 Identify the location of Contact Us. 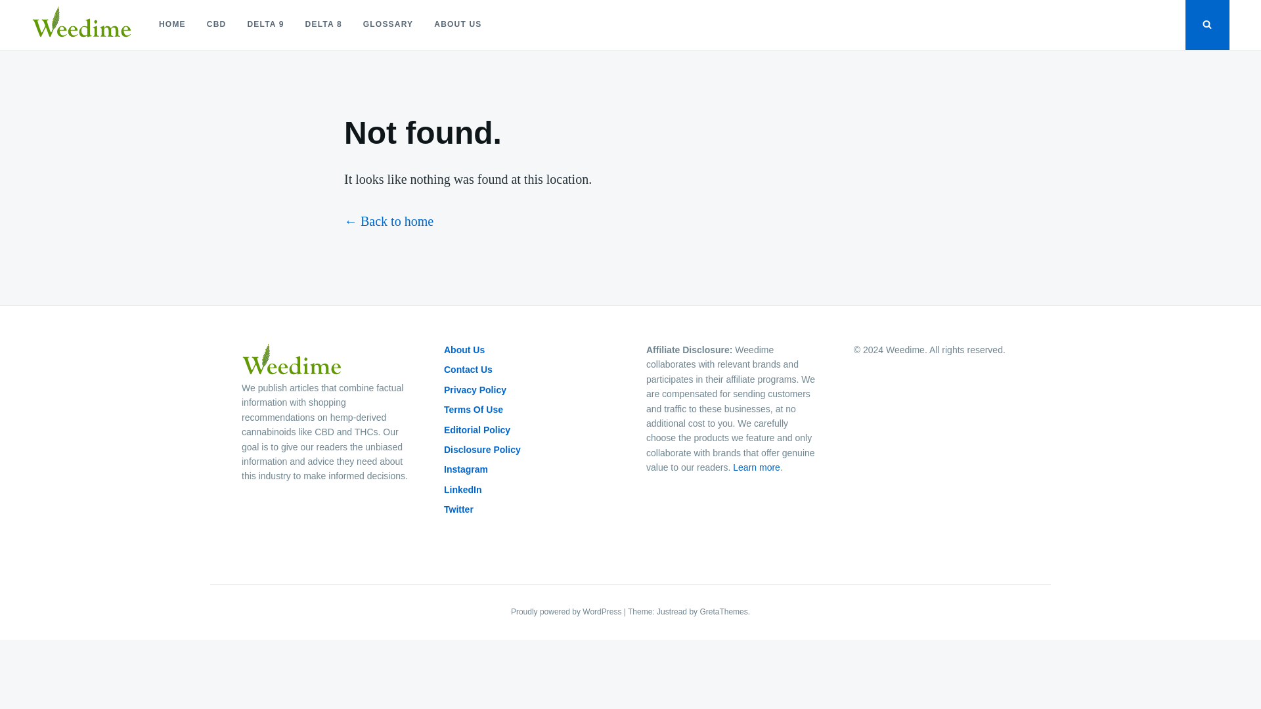
(468, 370).